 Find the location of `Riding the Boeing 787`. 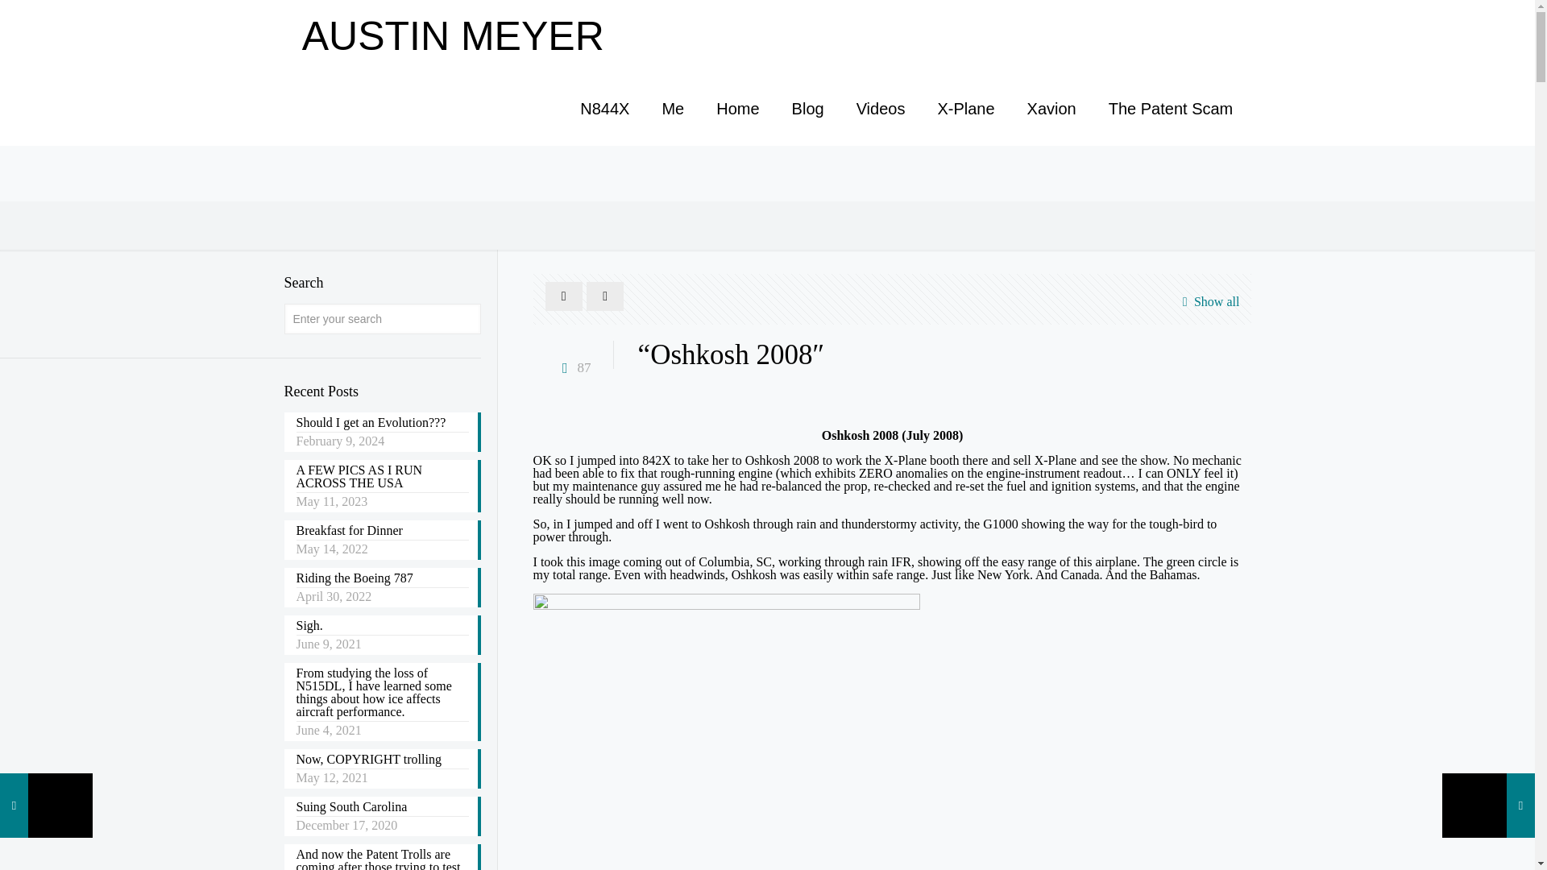

Riding the Boeing 787 is located at coordinates (382, 580).